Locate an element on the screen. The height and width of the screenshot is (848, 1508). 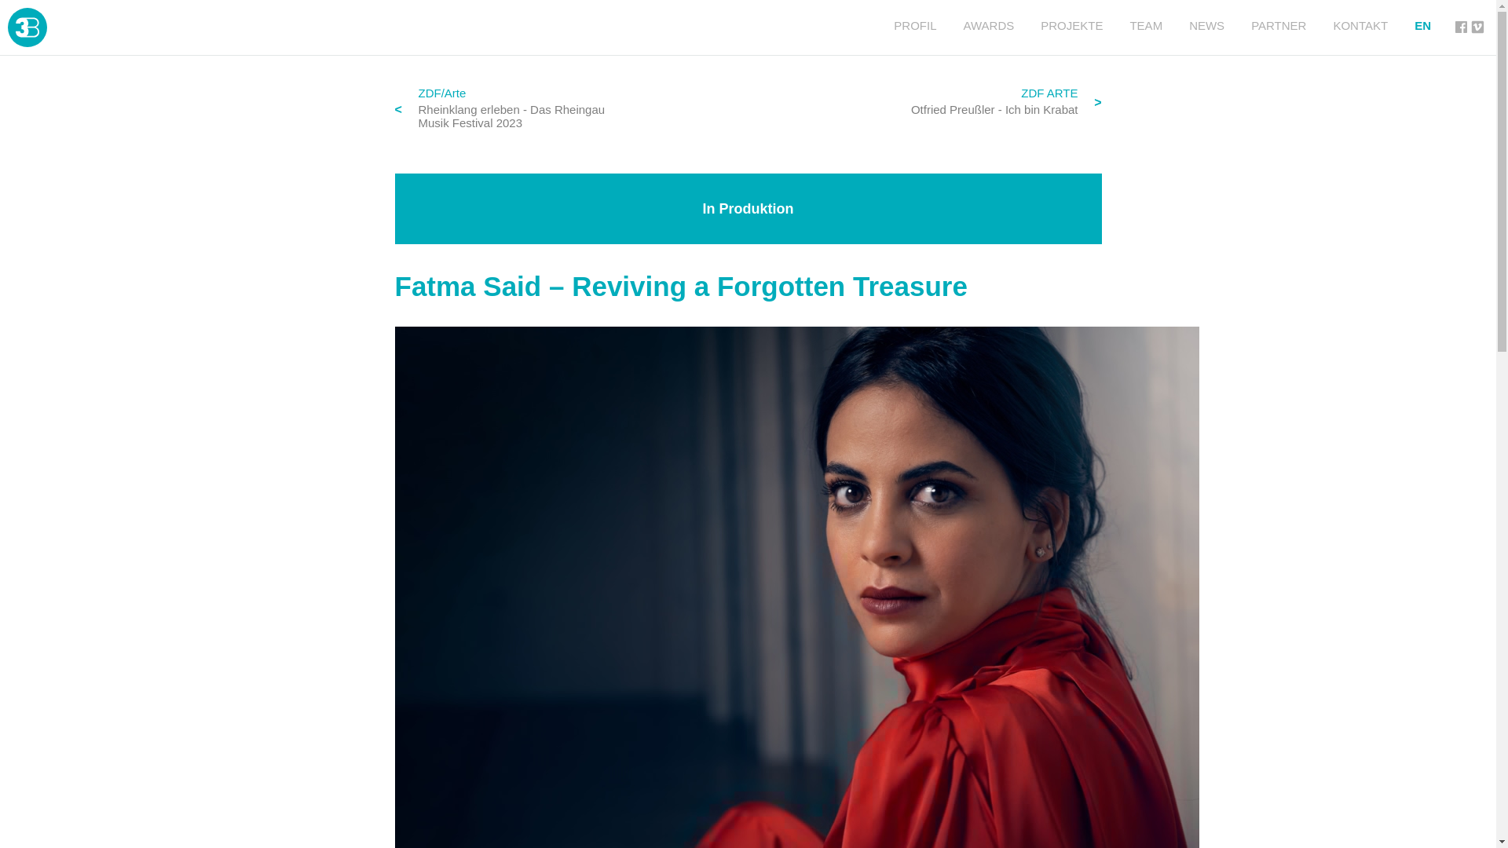
AWARDS is located at coordinates (989, 25).